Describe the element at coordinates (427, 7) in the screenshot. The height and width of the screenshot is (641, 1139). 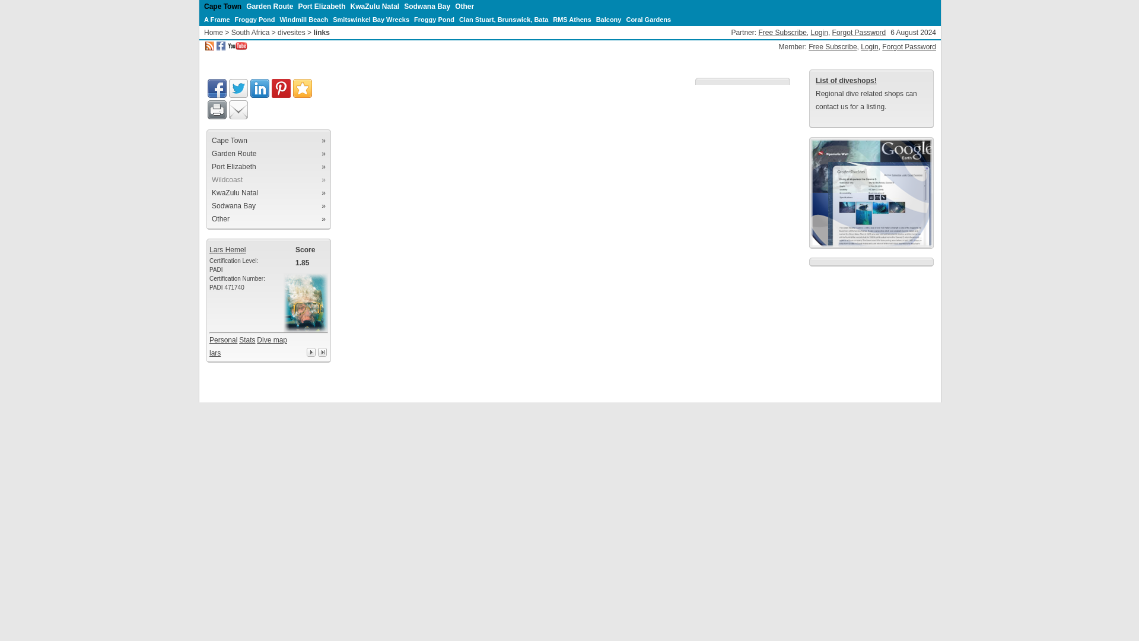
I see `Sodwana Bay` at that location.